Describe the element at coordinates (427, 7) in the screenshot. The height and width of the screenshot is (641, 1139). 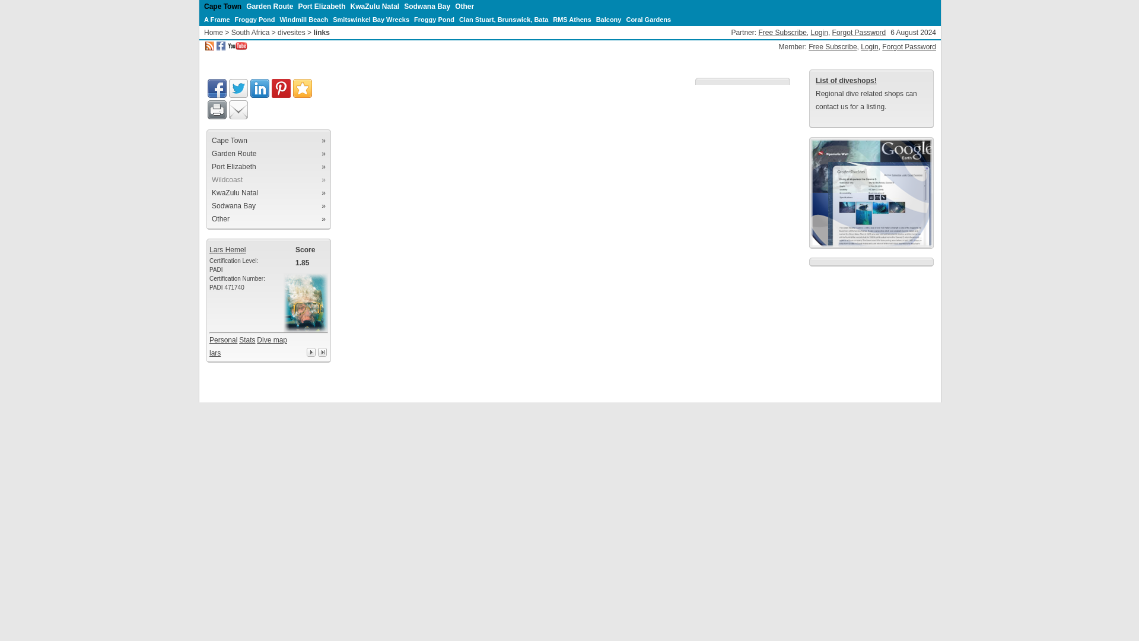
I see `Sodwana Bay` at that location.